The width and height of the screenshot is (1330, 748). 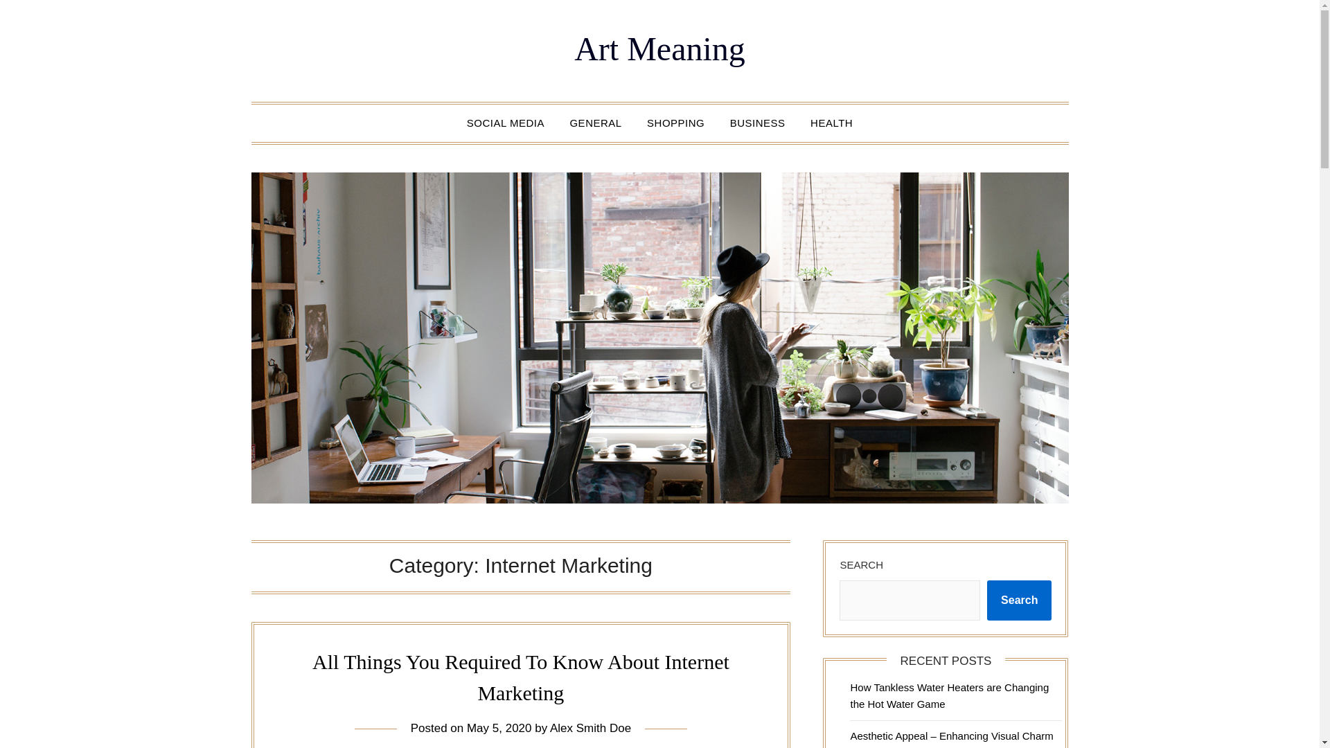 I want to click on Art Meaning, so click(x=659, y=48).